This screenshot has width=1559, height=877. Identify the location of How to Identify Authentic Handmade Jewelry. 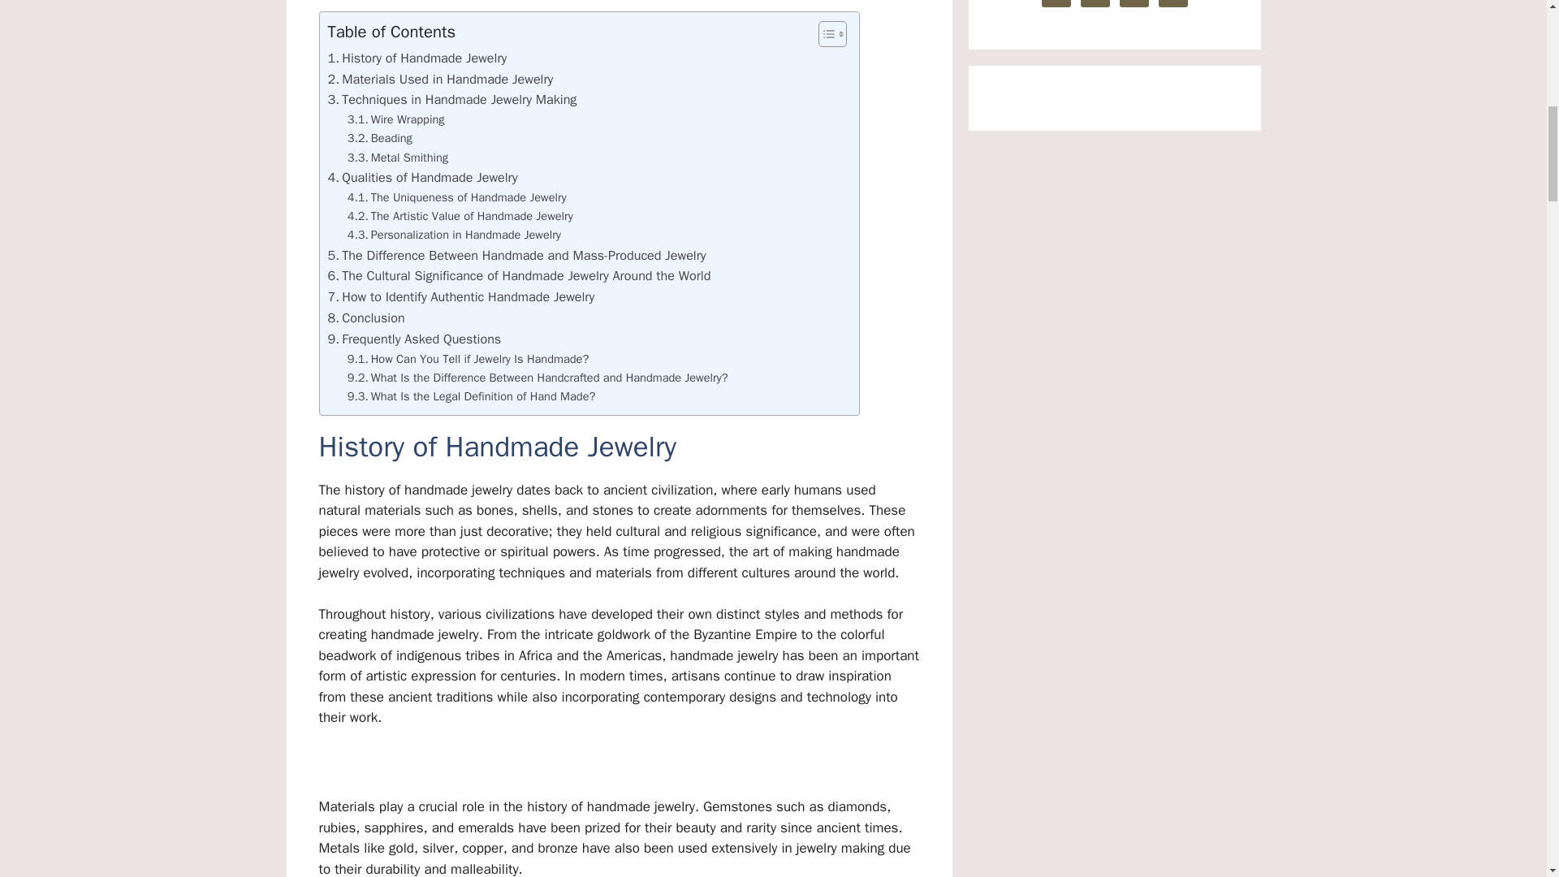
(461, 297).